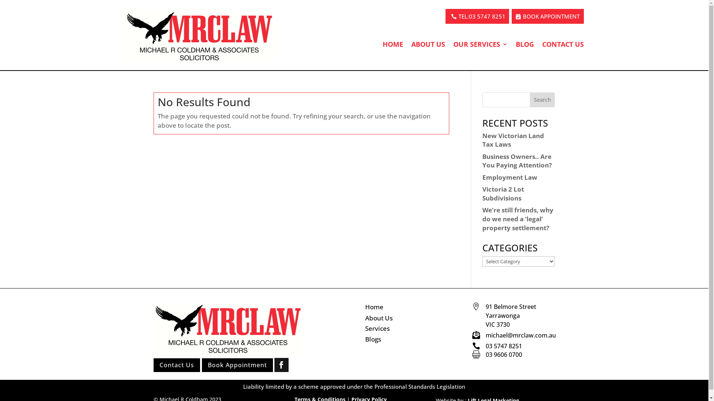  I want to click on Book Appointment, so click(237, 365).